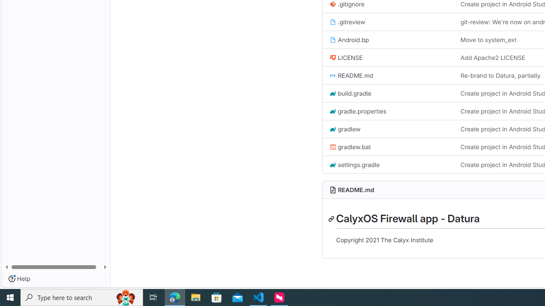 The width and height of the screenshot is (545, 306). Describe the element at coordinates (347, 22) in the screenshot. I see `.gitreview` at that location.